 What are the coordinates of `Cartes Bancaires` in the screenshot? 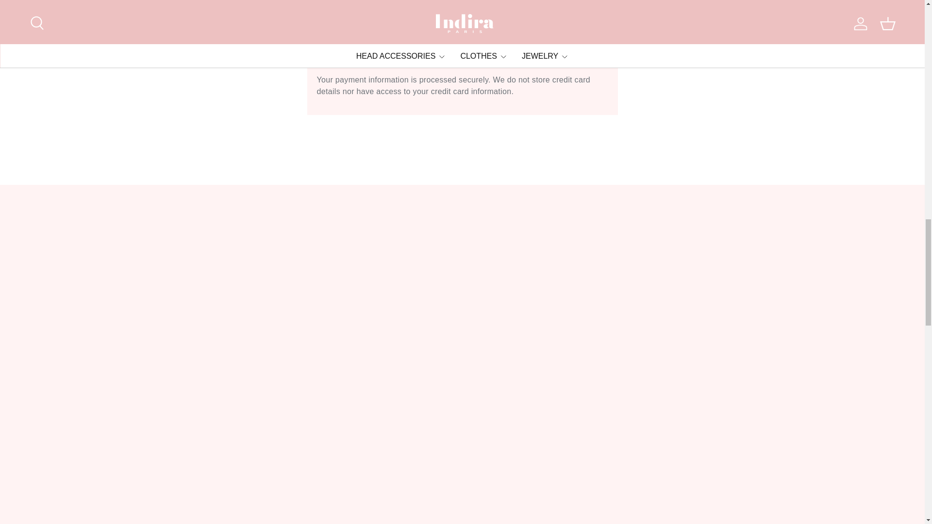 It's located at (362, 57).